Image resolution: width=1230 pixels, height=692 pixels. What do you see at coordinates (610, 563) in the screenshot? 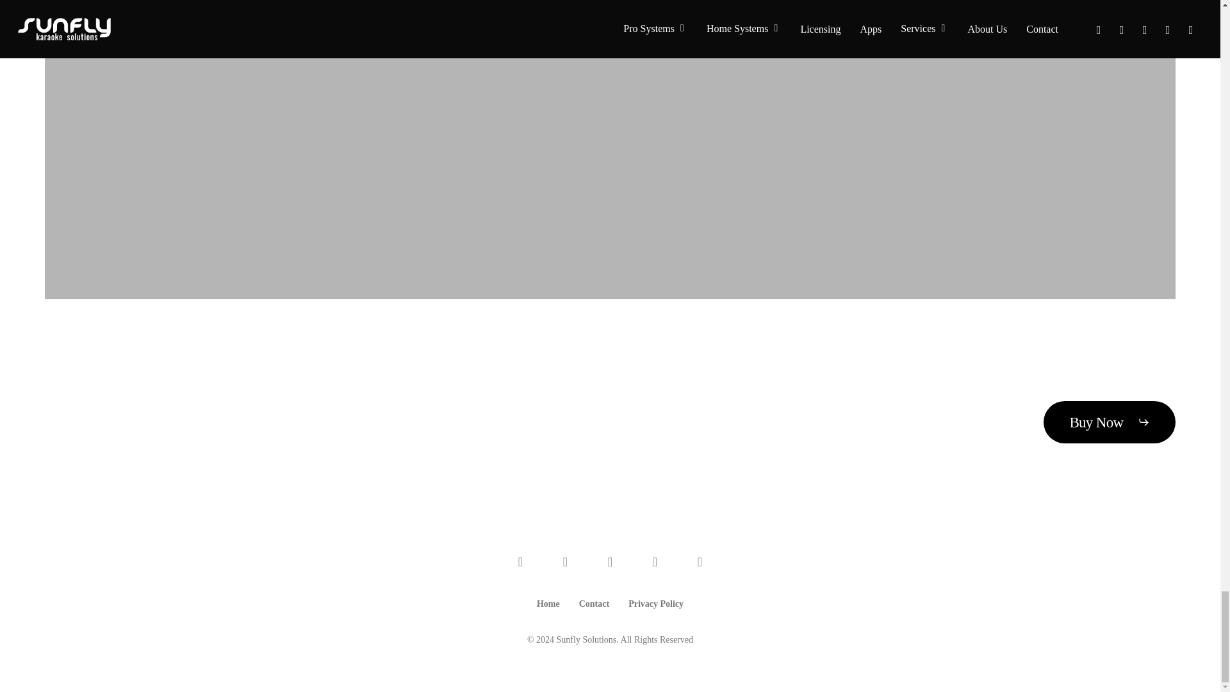
I see `linkedin` at bounding box center [610, 563].